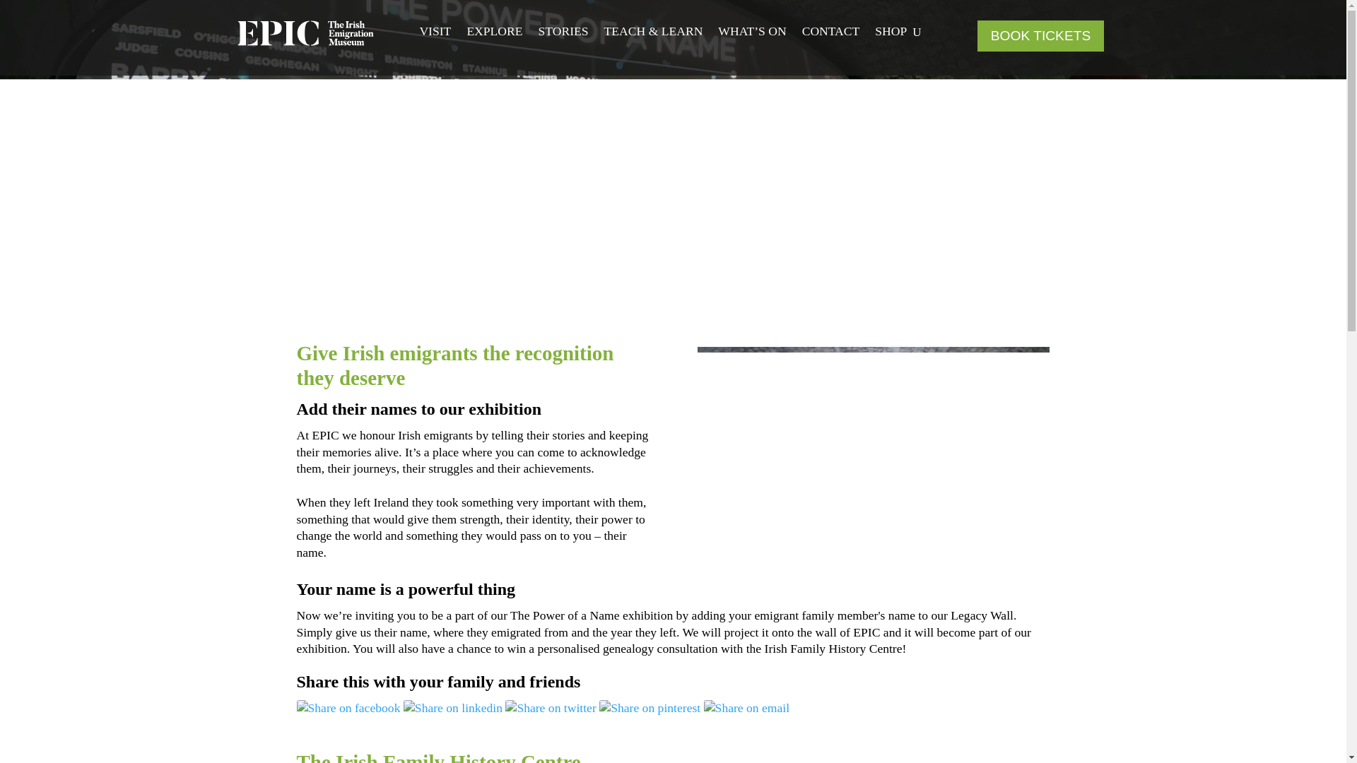 Image resolution: width=1357 pixels, height=763 pixels. Describe the element at coordinates (305, 32) in the screenshot. I see `EPIC The Irish Emigration Museum` at that location.